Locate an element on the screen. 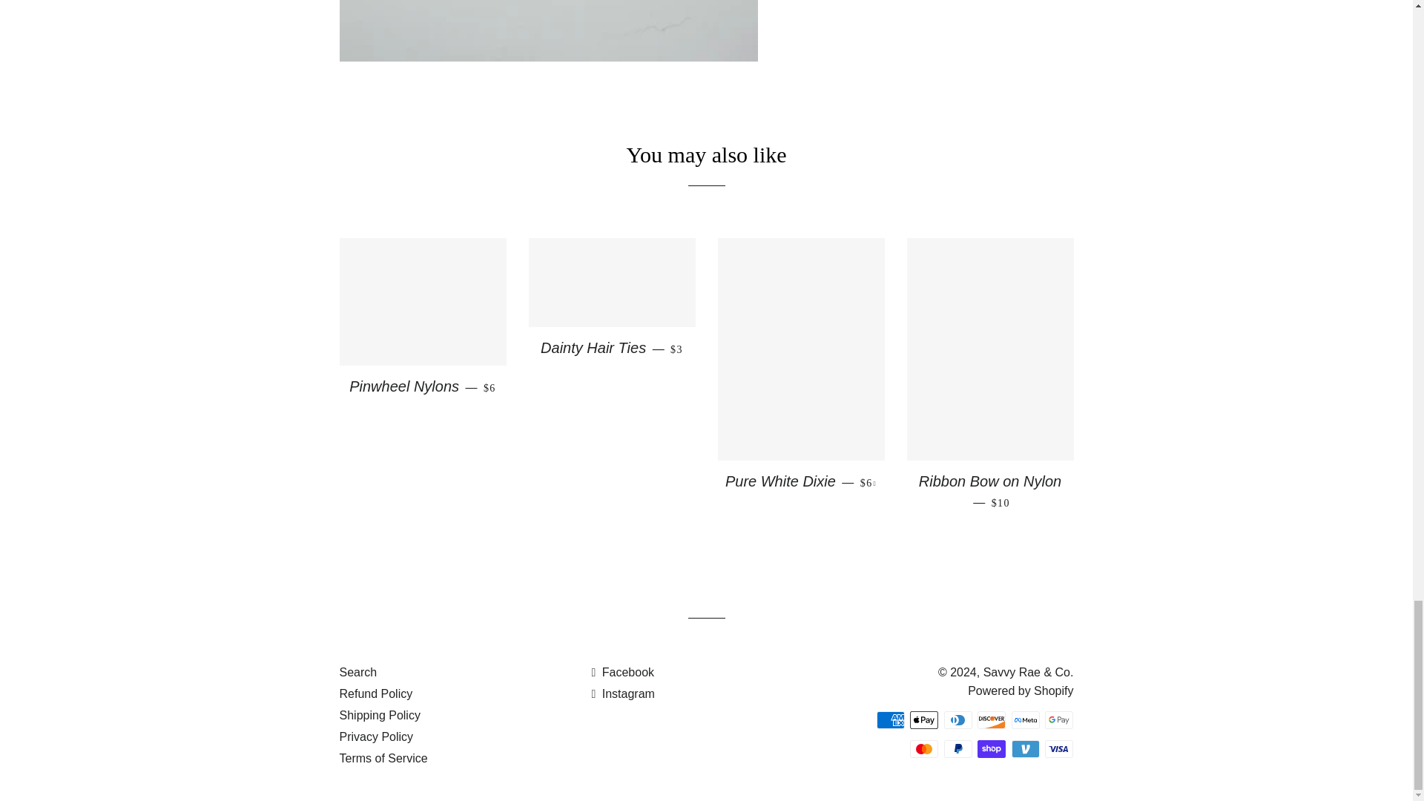  Diners Club is located at coordinates (958, 719).